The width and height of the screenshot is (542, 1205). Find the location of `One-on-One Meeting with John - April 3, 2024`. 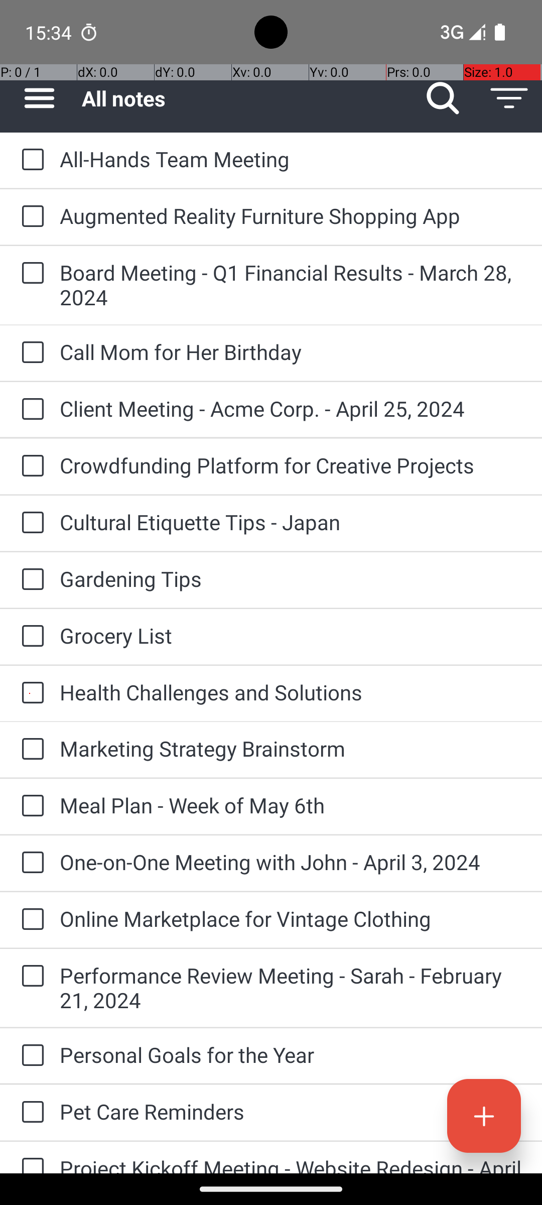

One-on-One Meeting with John - April 3, 2024 is located at coordinates (291, 862).